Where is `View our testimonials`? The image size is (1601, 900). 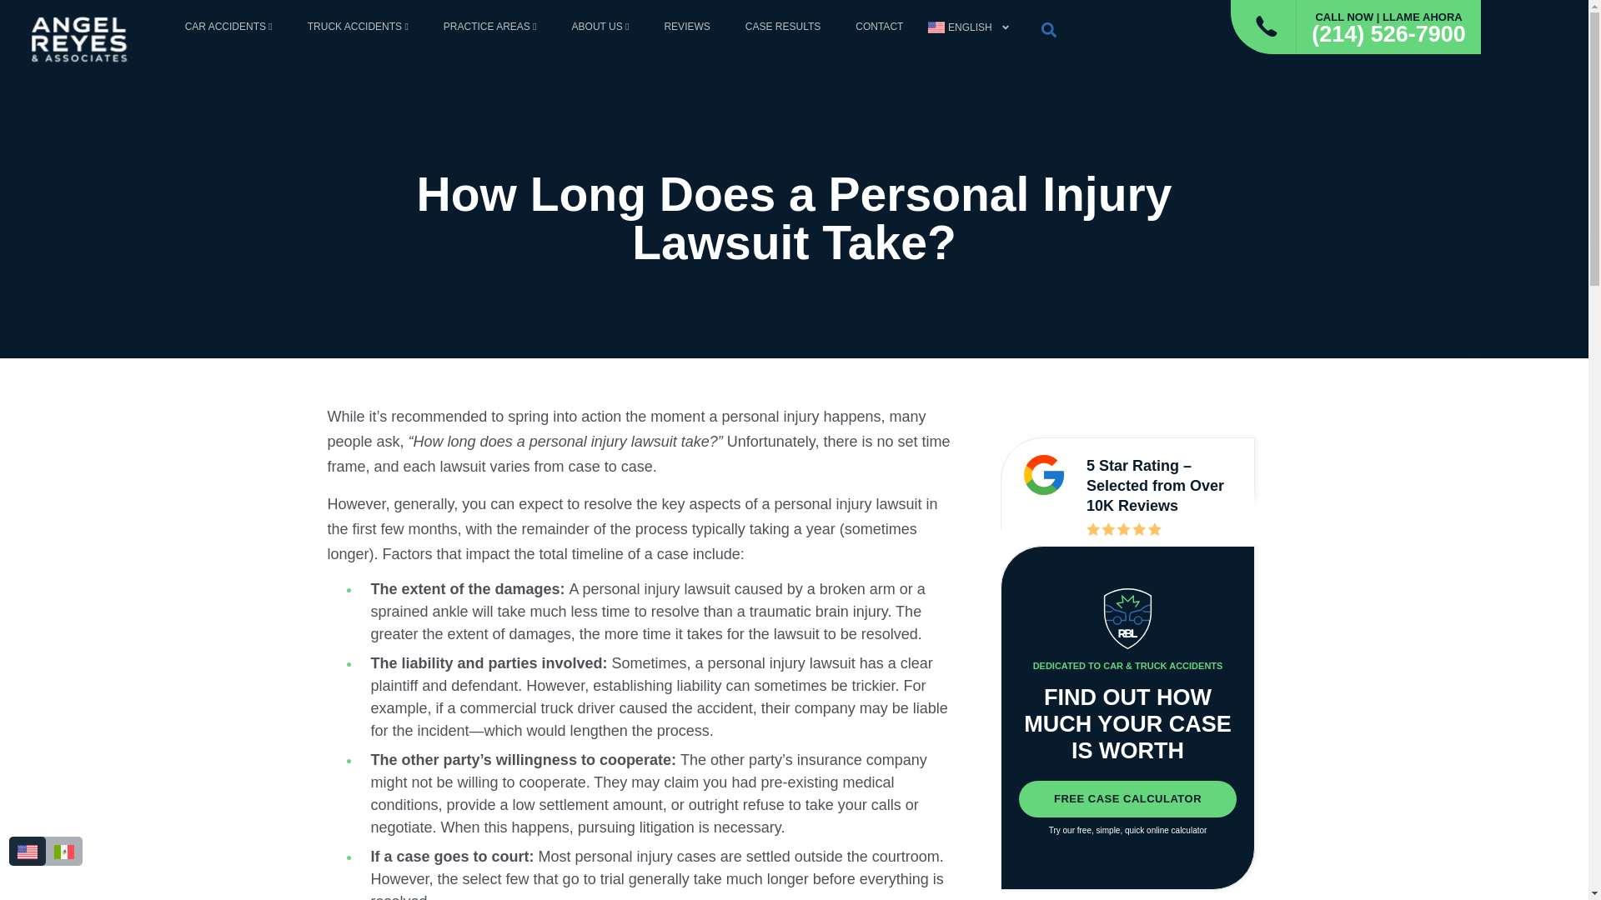
View our testimonials is located at coordinates (1044, 475).